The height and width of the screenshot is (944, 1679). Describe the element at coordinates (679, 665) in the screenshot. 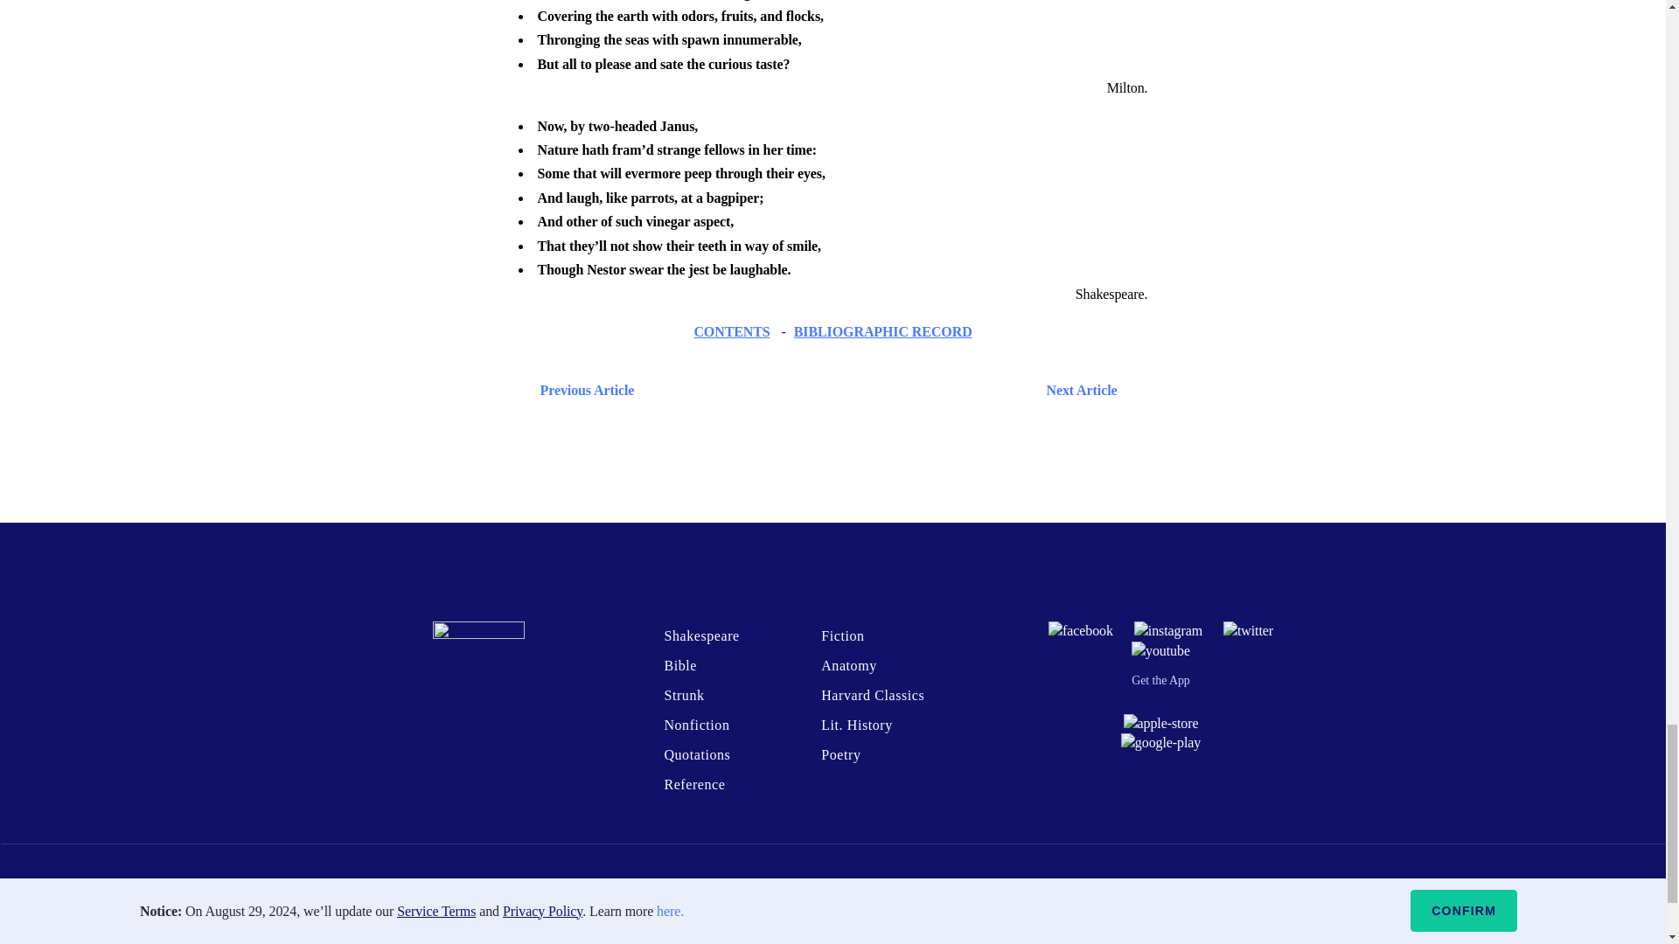

I see `Bible` at that location.